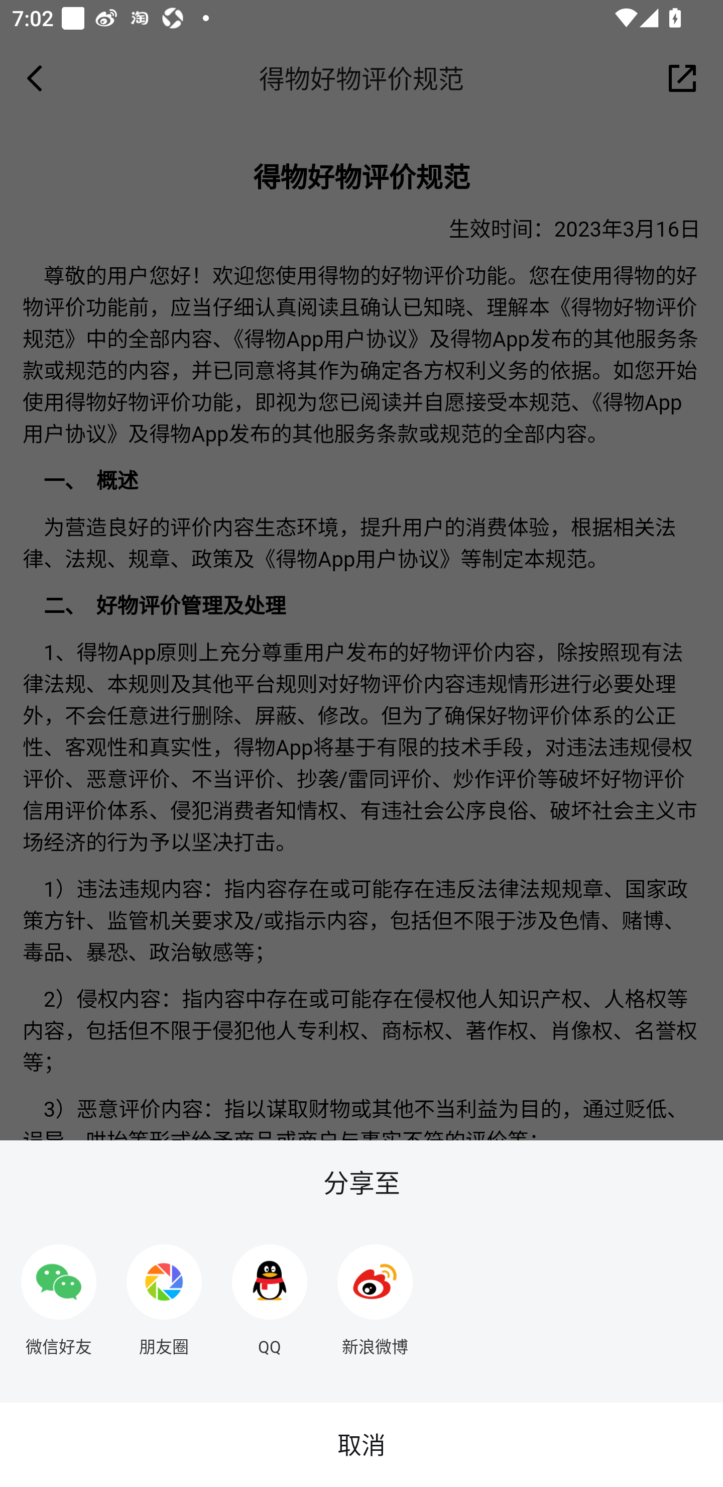 This screenshot has width=723, height=1487. I want to click on 微信好友, so click(58, 1293).